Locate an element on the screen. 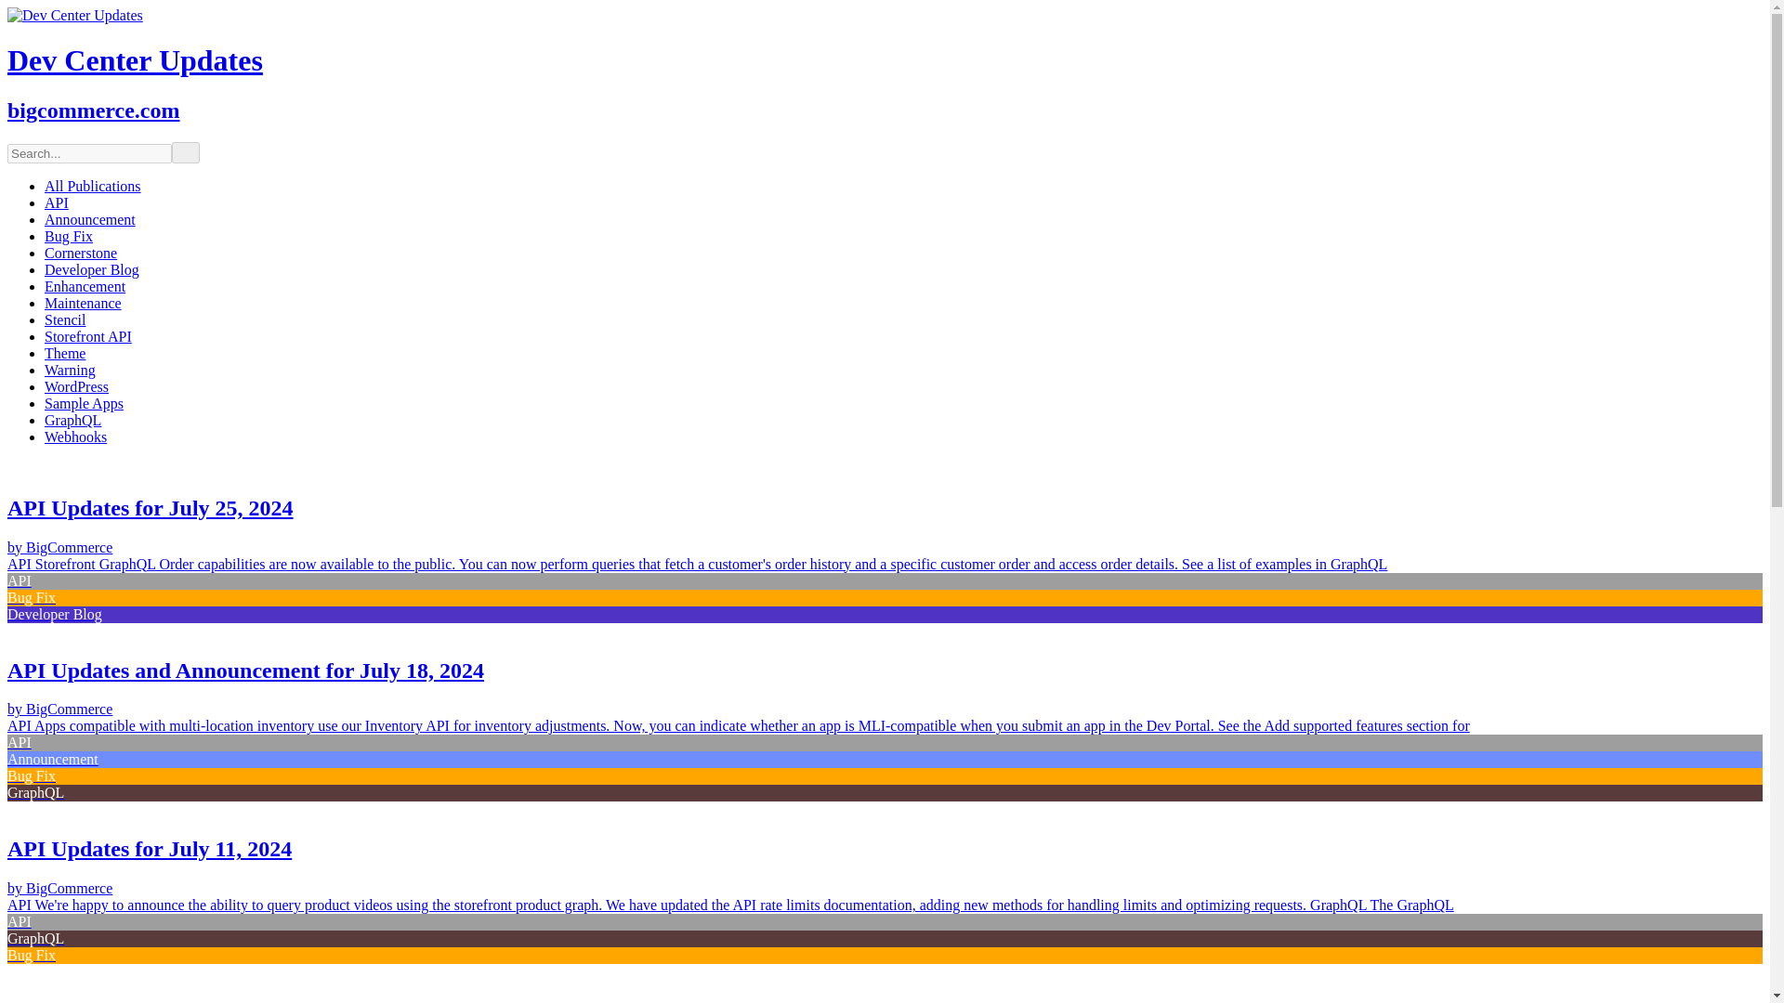 Image resolution: width=1784 pixels, height=1003 pixels. Sample Apps is located at coordinates (84, 403).